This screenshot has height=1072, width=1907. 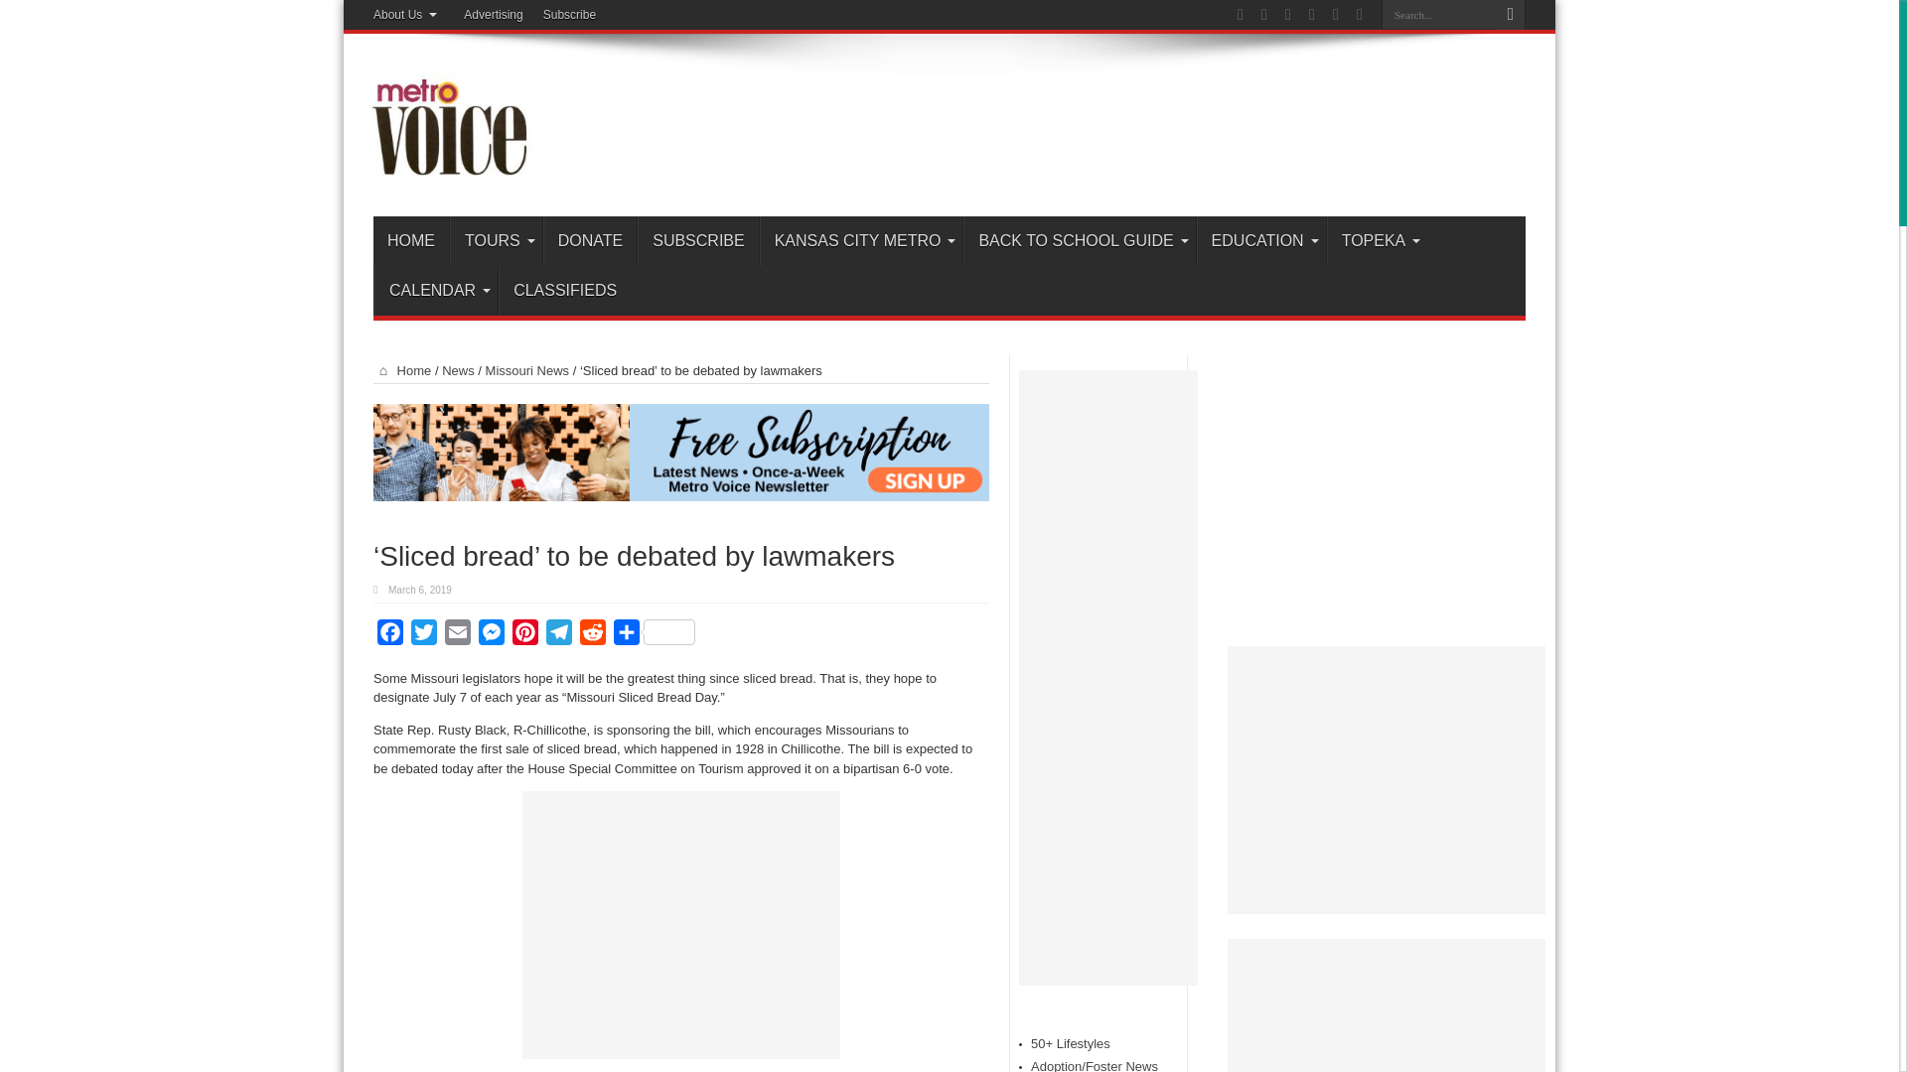 What do you see at coordinates (1378, 240) in the screenshot?
I see `TOPEKA` at bounding box center [1378, 240].